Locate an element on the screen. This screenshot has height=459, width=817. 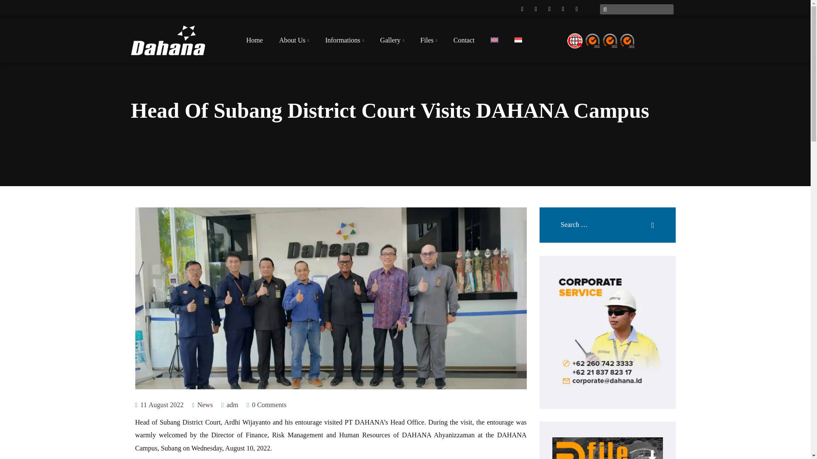
Home is located at coordinates (254, 40).